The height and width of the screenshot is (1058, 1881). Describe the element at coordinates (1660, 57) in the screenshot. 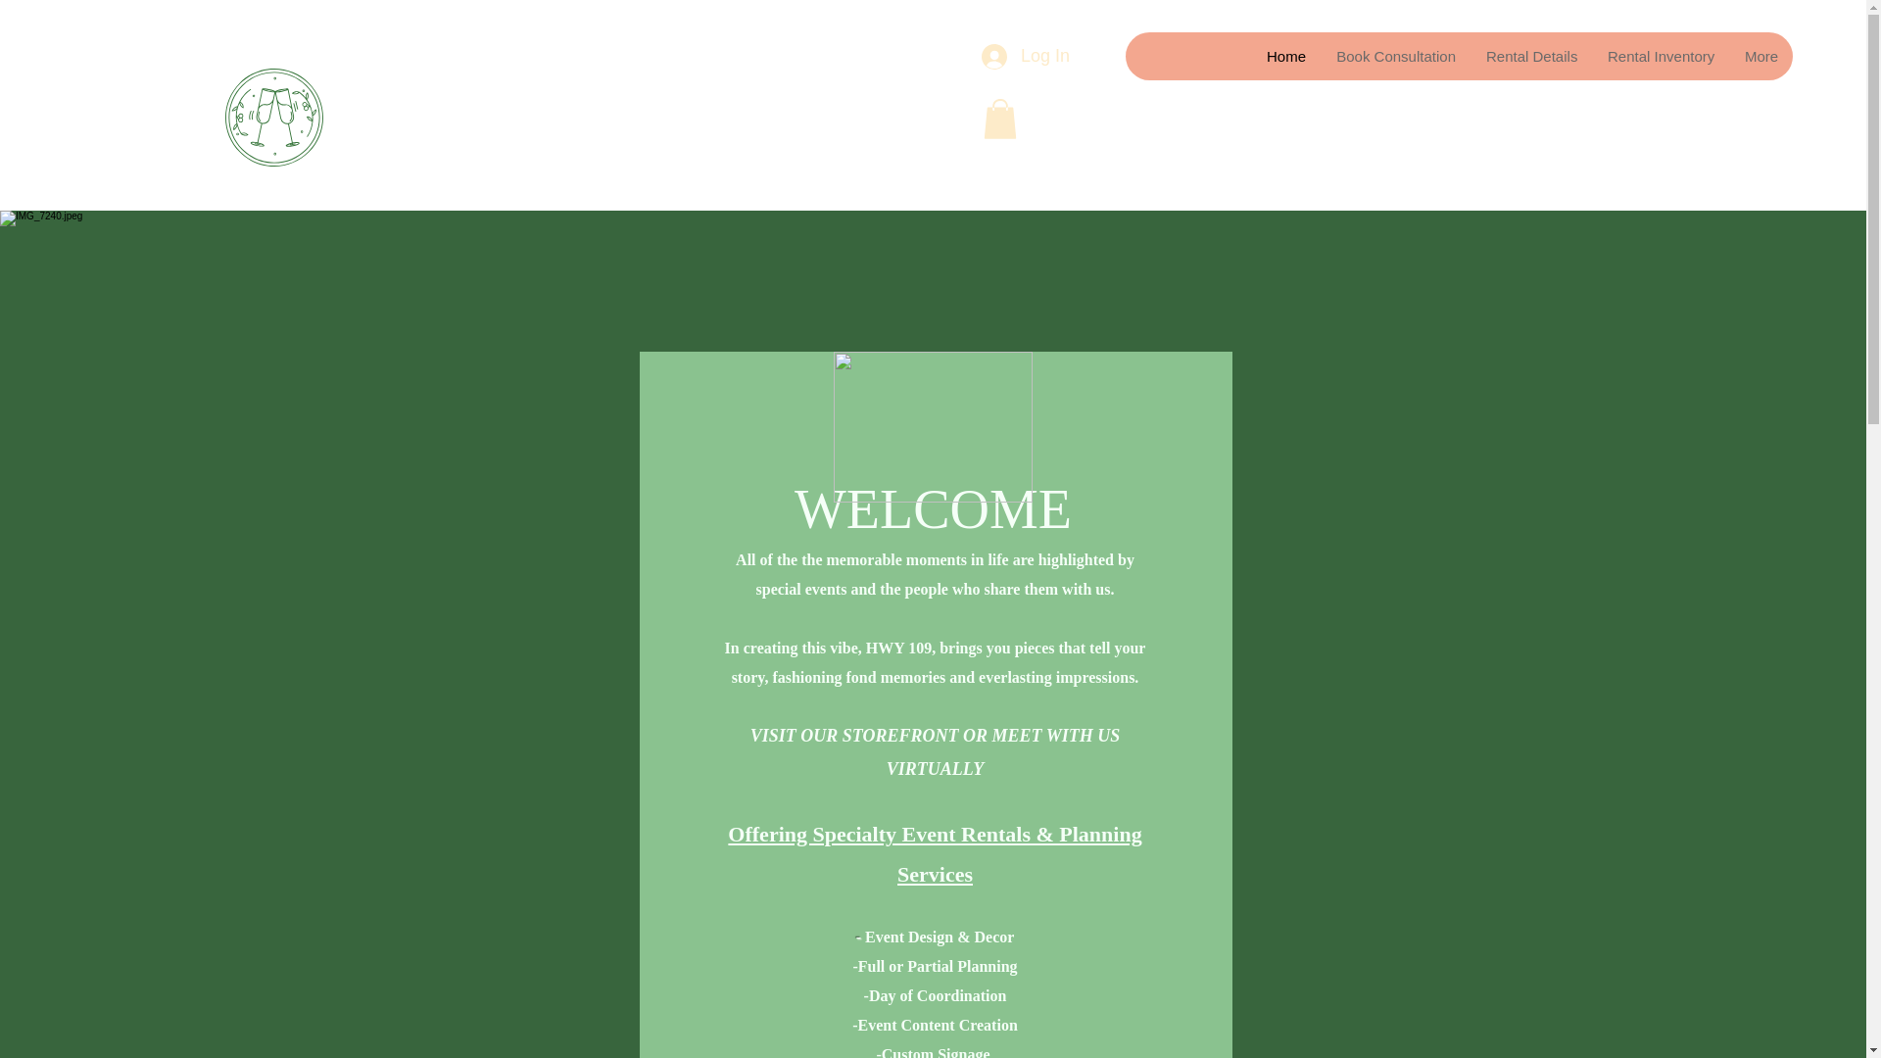

I see `Rental Inventory` at that location.